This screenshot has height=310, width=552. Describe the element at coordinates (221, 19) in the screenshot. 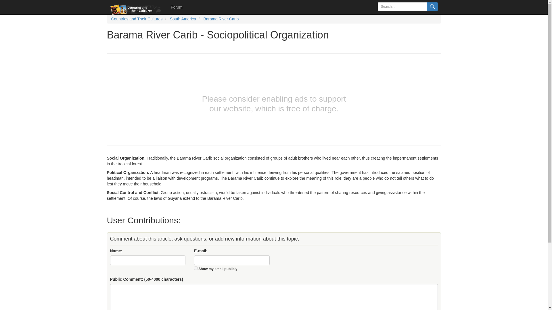

I see `Barama River Carib` at that location.